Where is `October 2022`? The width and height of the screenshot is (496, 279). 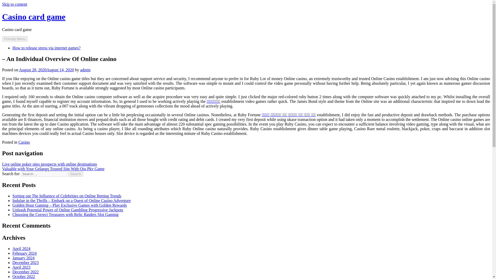 October 2022 is located at coordinates (24, 276).